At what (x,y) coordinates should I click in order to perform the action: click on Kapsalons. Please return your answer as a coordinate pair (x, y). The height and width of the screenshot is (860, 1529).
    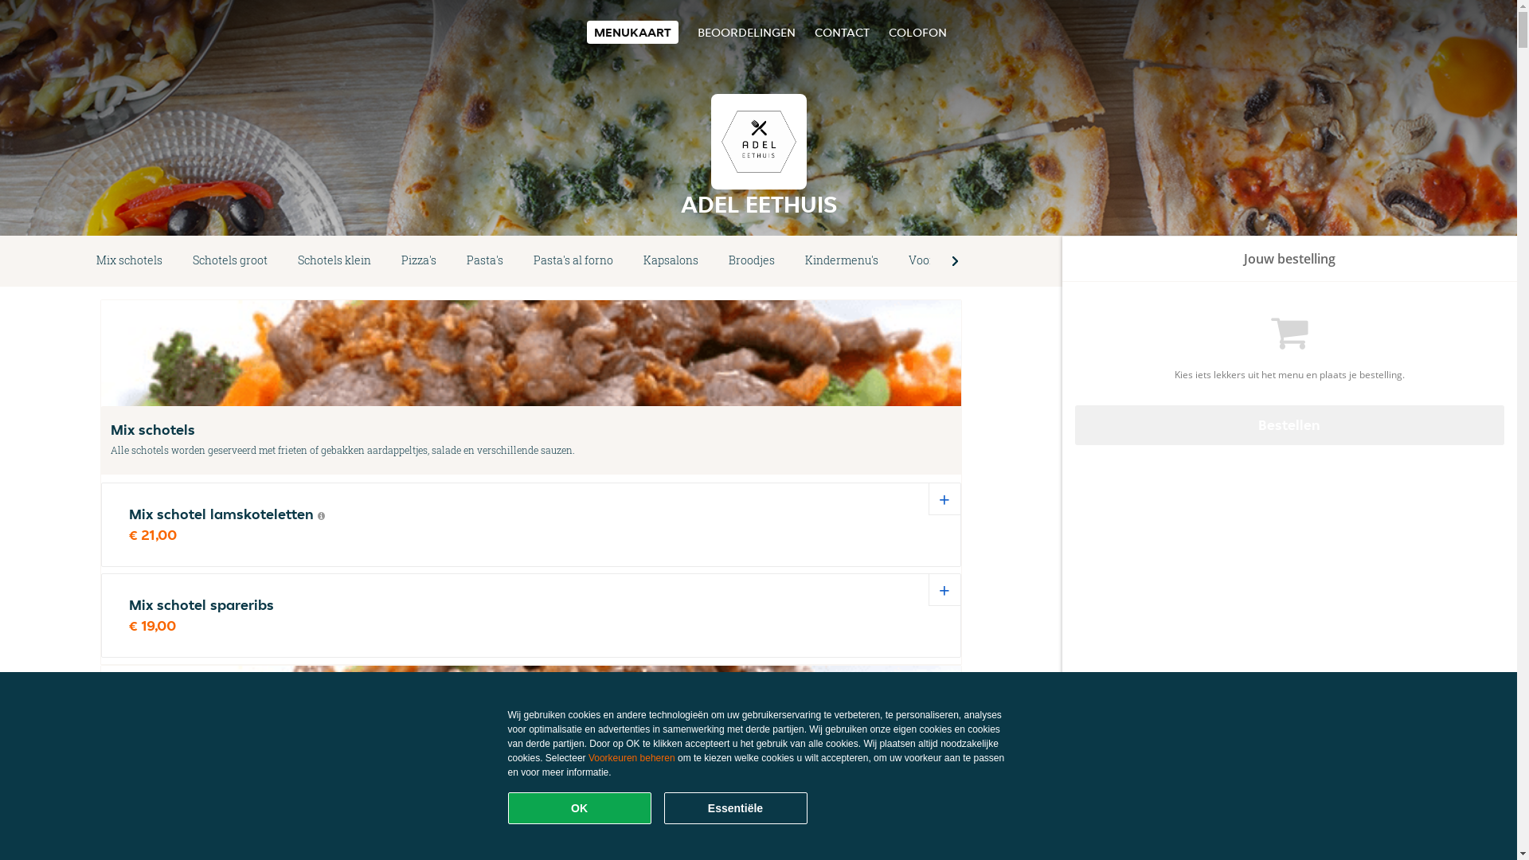
    Looking at the image, I should click on (671, 261).